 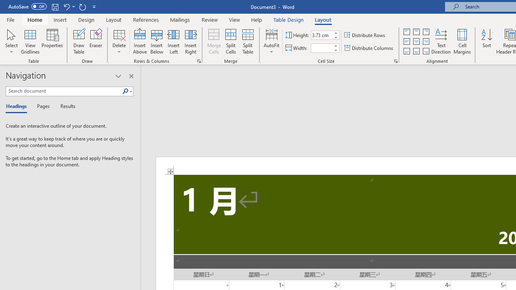 I want to click on Distribute Columns, so click(x=369, y=48).